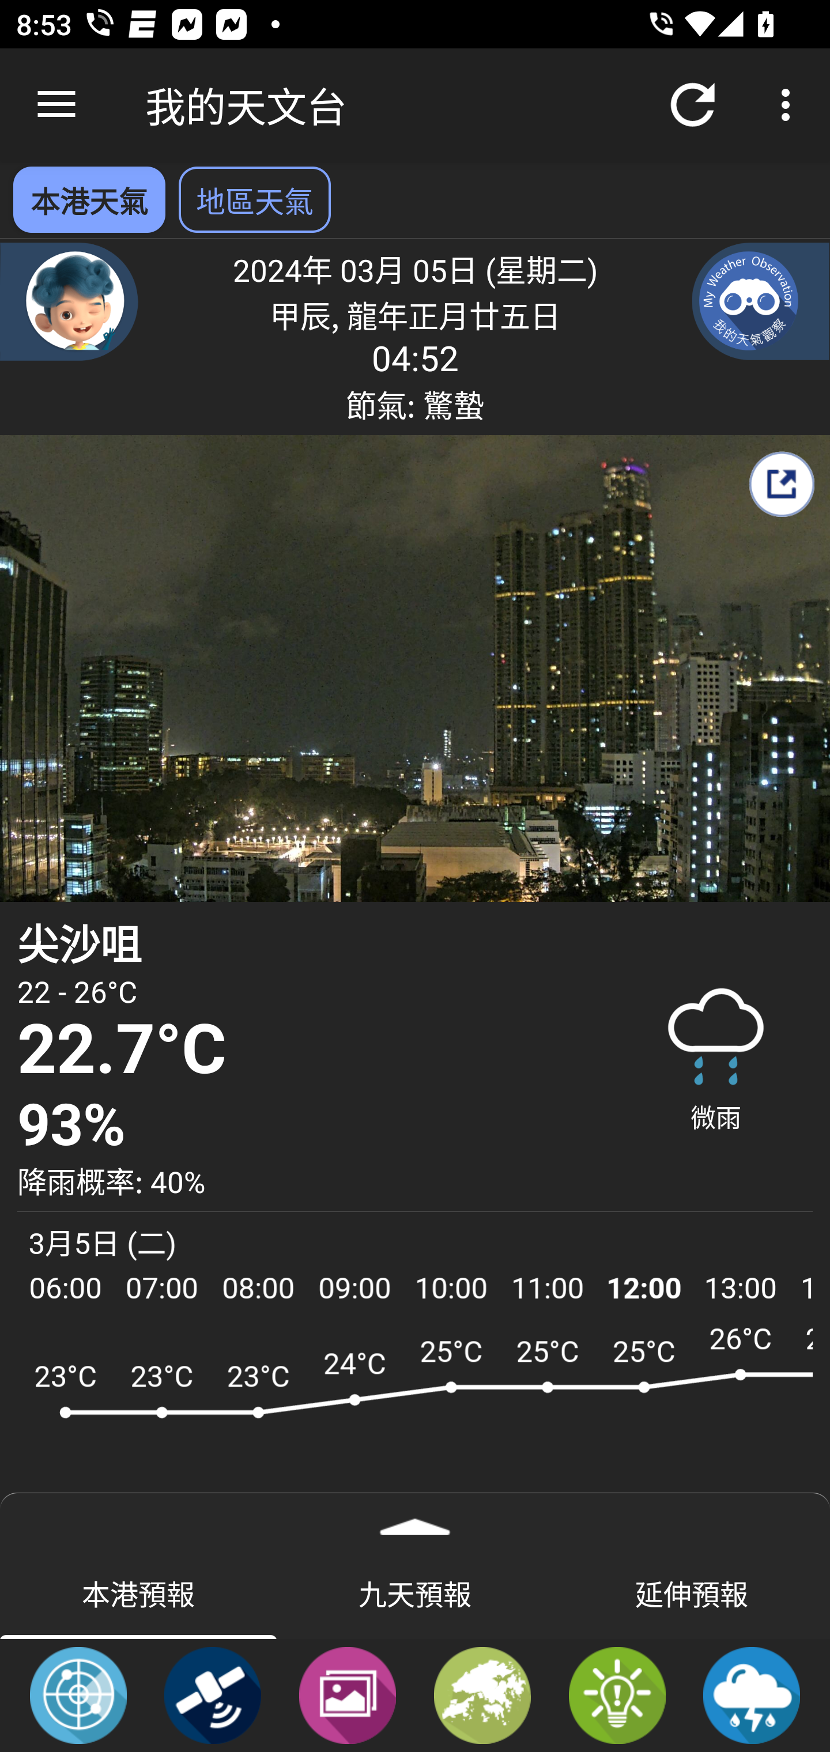  What do you see at coordinates (790, 105) in the screenshot?
I see `更多選項` at bounding box center [790, 105].